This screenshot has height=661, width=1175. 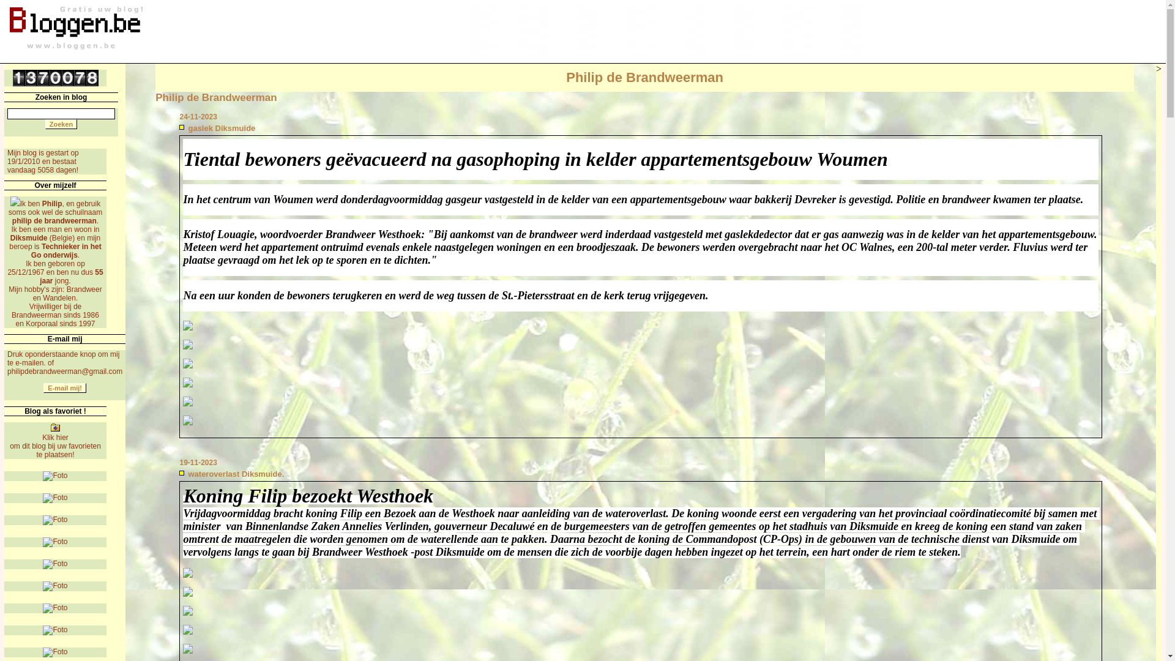 What do you see at coordinates (65, 388) in the screenshot?
I see `E-mail mij!` at bounding box center [65, 388].